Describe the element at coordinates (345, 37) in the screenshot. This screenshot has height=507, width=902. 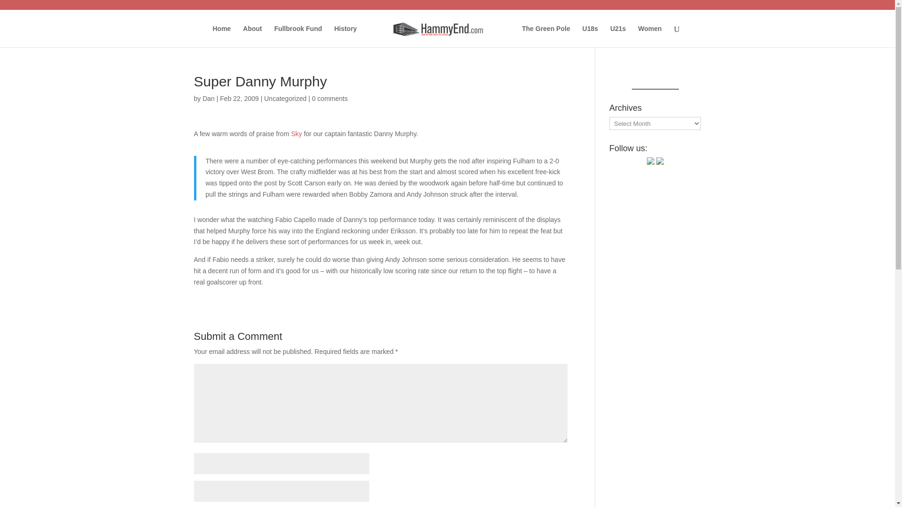
I see `History` at that location.